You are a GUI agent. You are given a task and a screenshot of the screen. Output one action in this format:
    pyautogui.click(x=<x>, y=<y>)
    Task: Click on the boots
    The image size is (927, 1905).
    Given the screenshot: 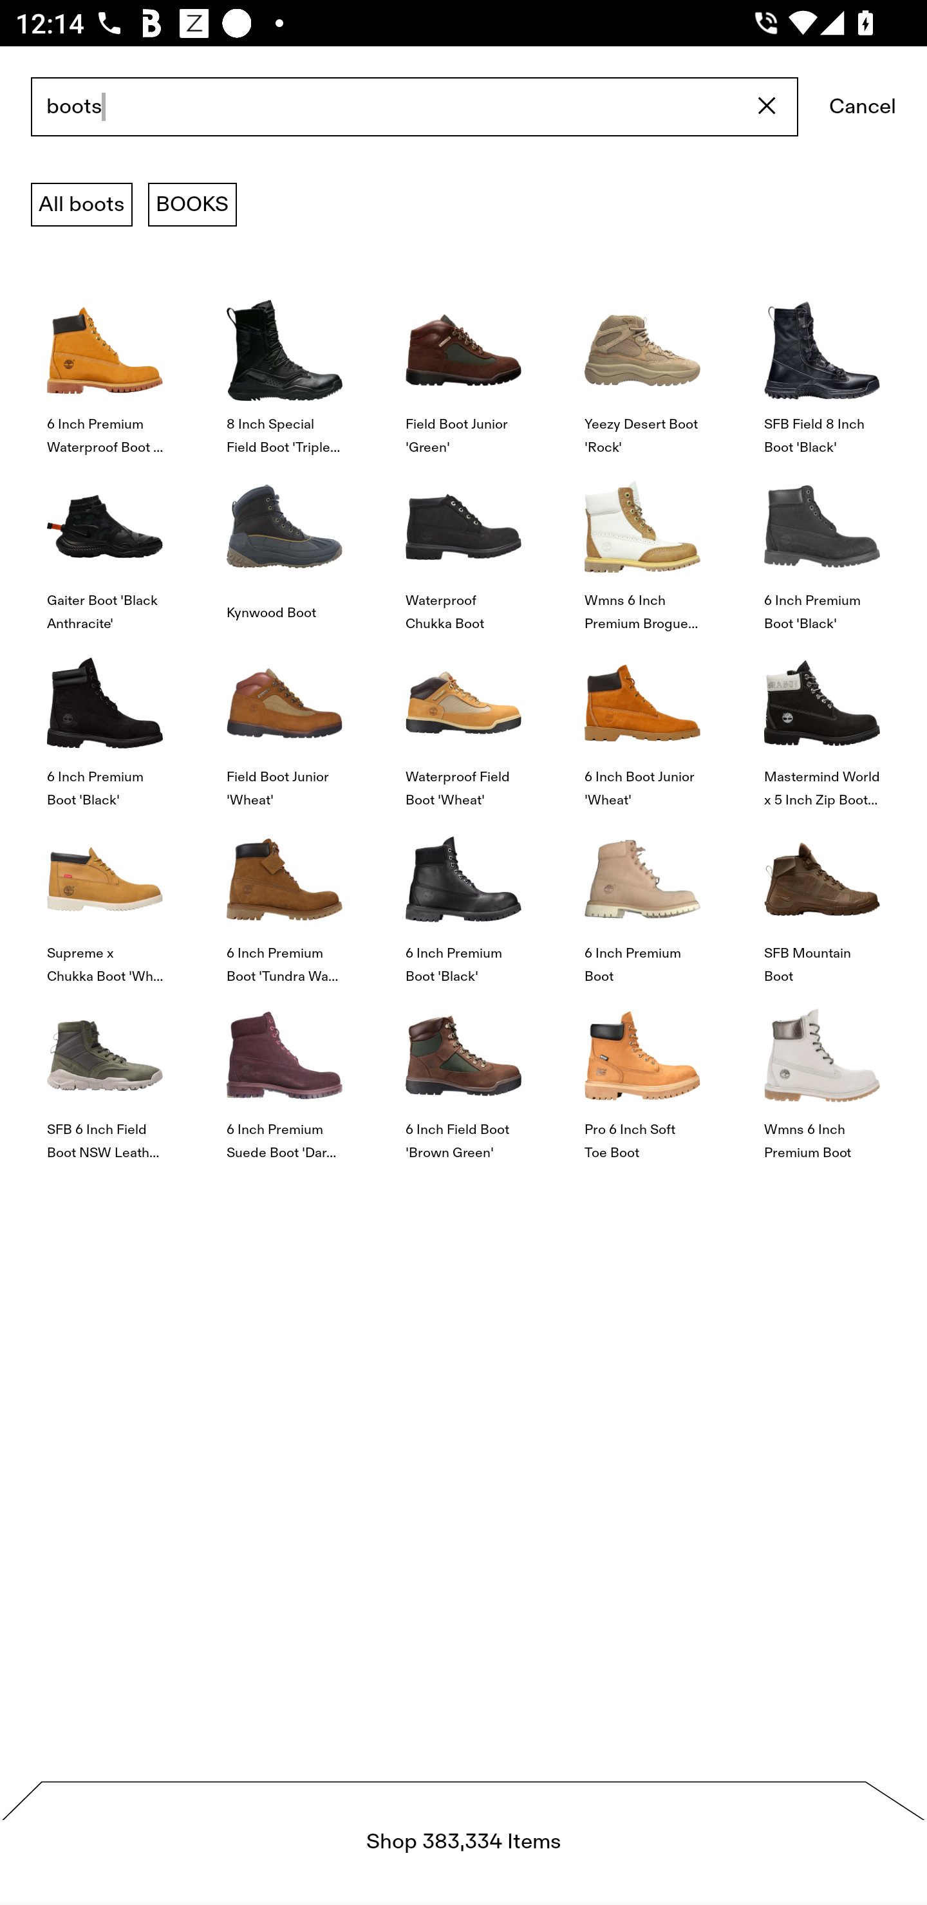 What is the action you would take?
    pyautogui.click(x=414, y=107)
    